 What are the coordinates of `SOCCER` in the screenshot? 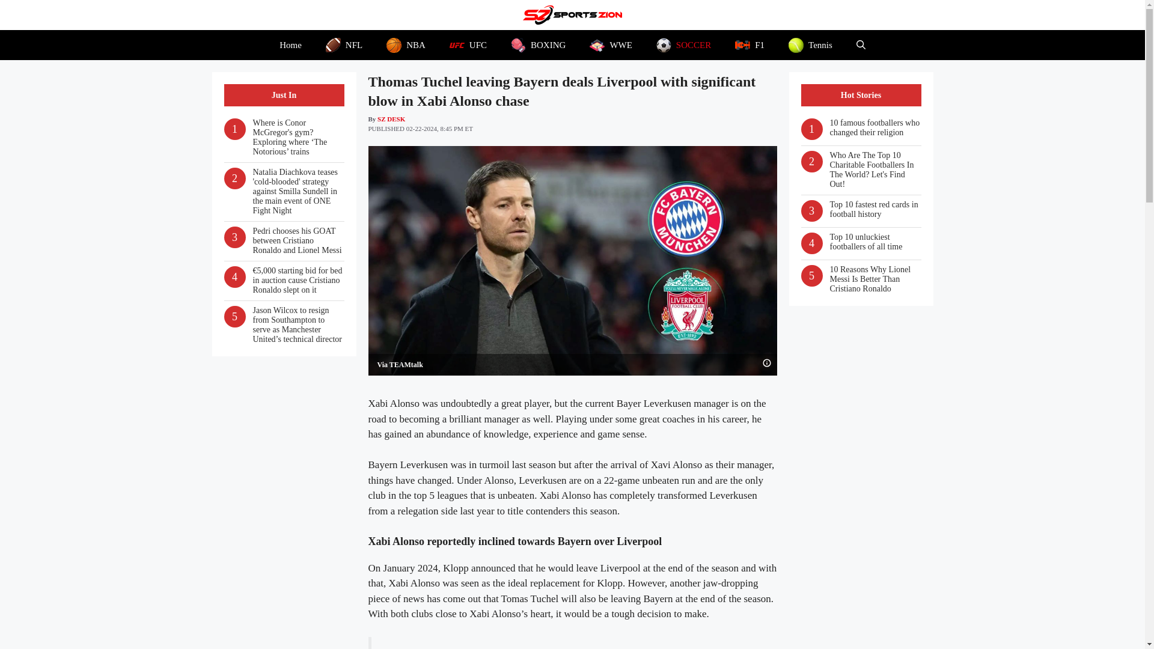 It's located at (683, 44).